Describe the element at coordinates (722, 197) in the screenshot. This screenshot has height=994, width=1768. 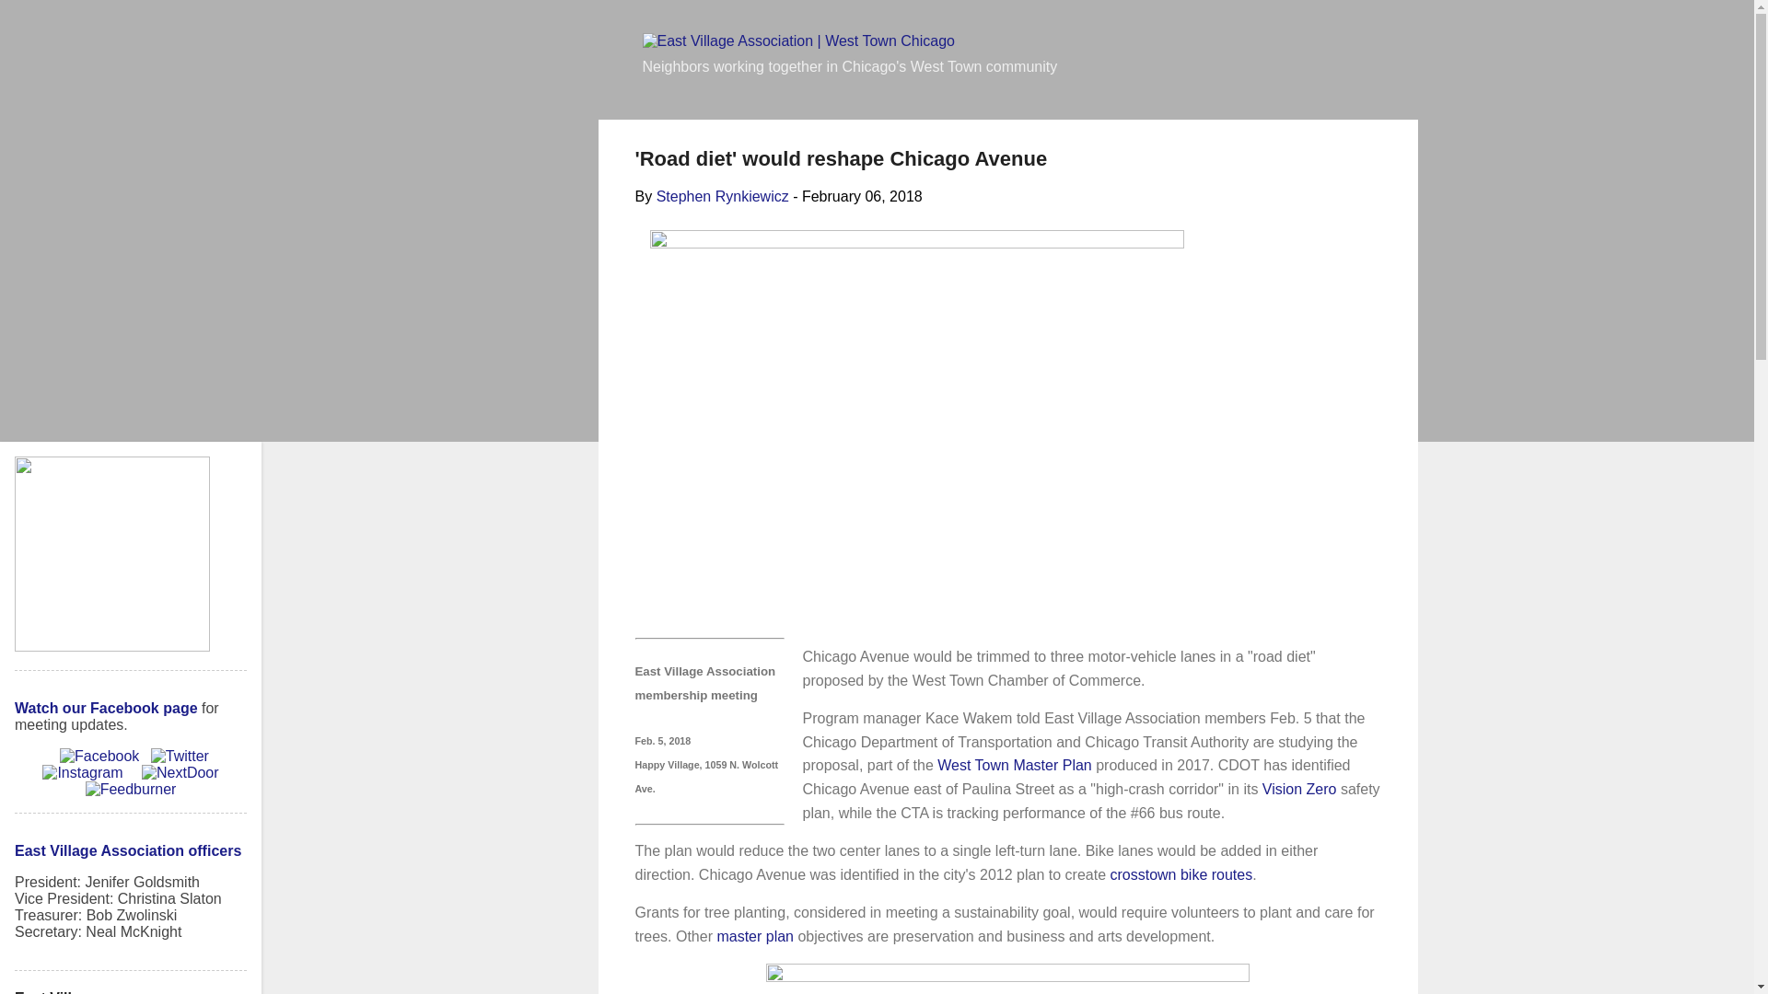
I see `Stephen Rynkiewicz` at that location.